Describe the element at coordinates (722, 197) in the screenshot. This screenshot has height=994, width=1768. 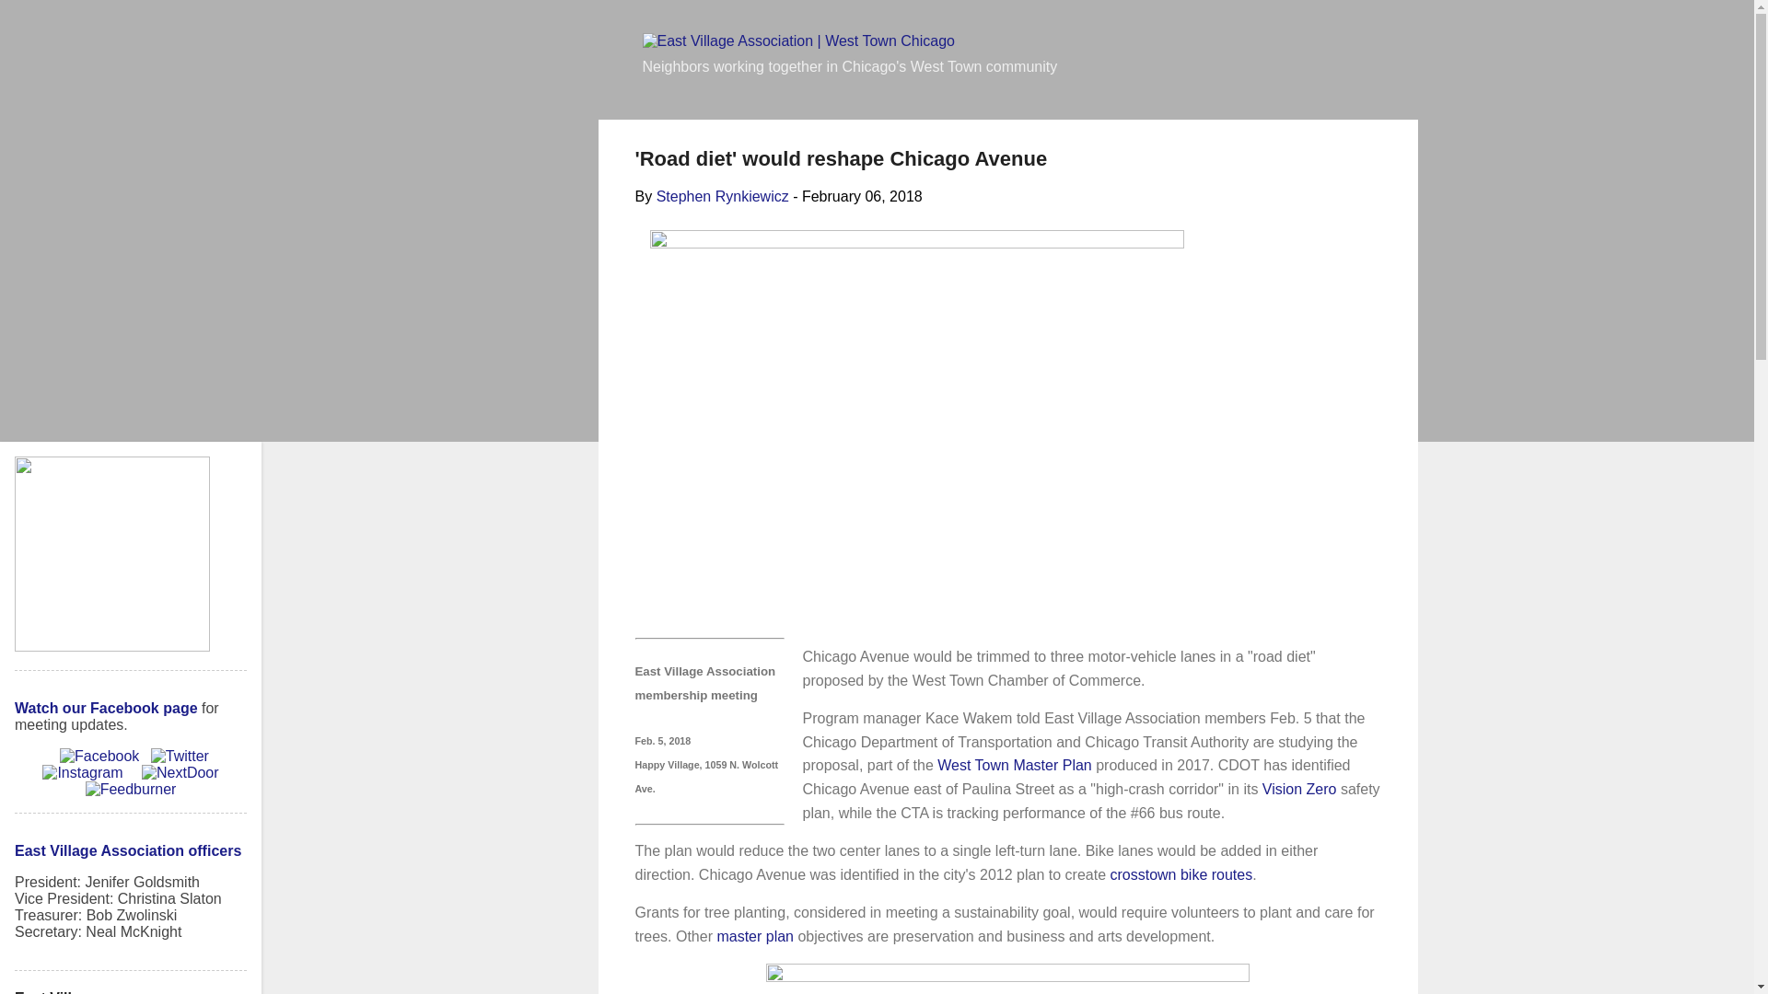
I see `Stephen Rynkiewicz` at that location.